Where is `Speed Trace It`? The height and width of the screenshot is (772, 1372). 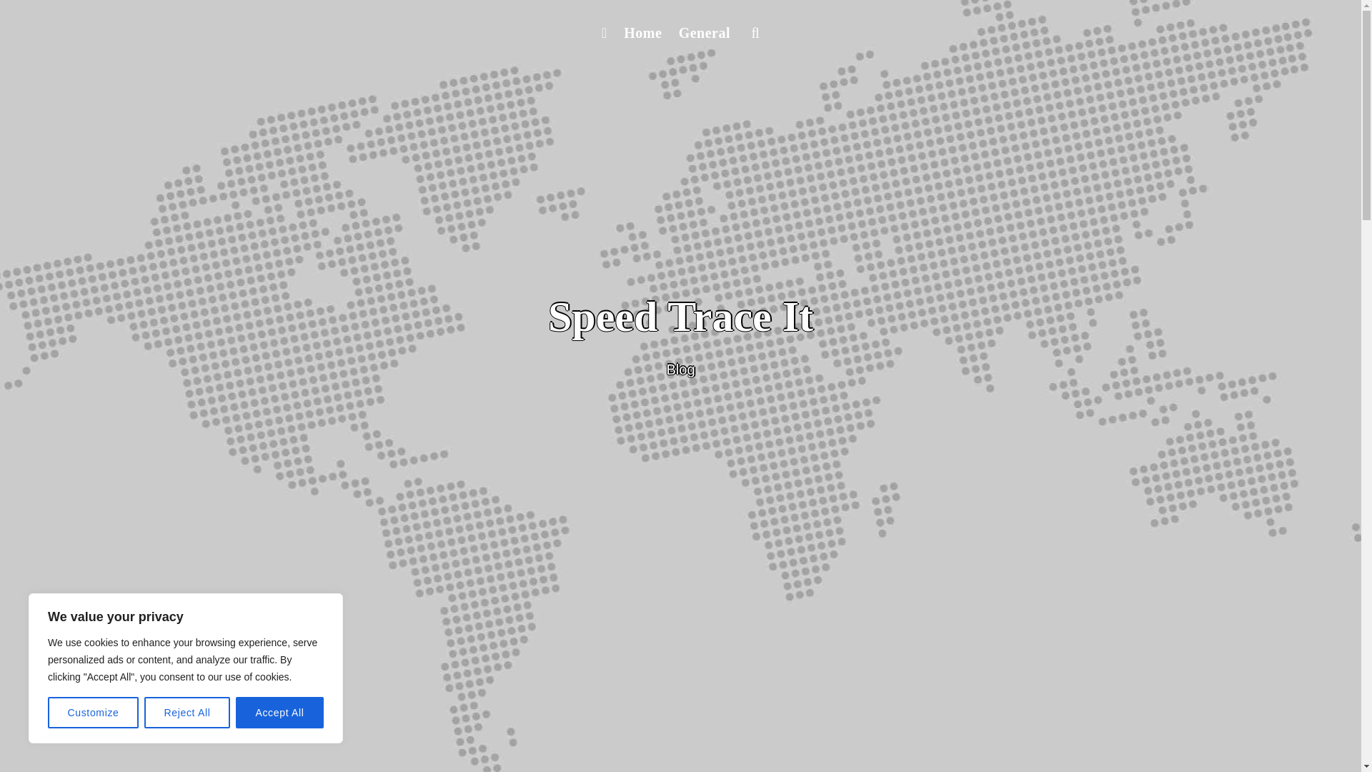 Speed Trace It is located at coordinates (680, 317).